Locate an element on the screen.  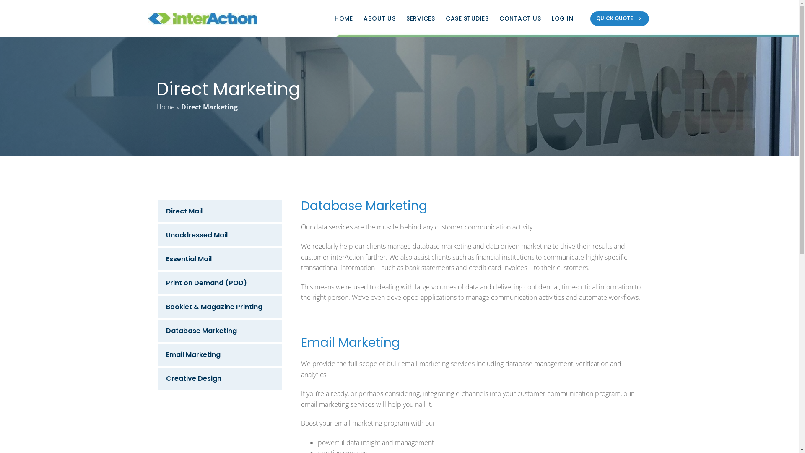
CASE STUDIES is located at coordinates (462, 18).